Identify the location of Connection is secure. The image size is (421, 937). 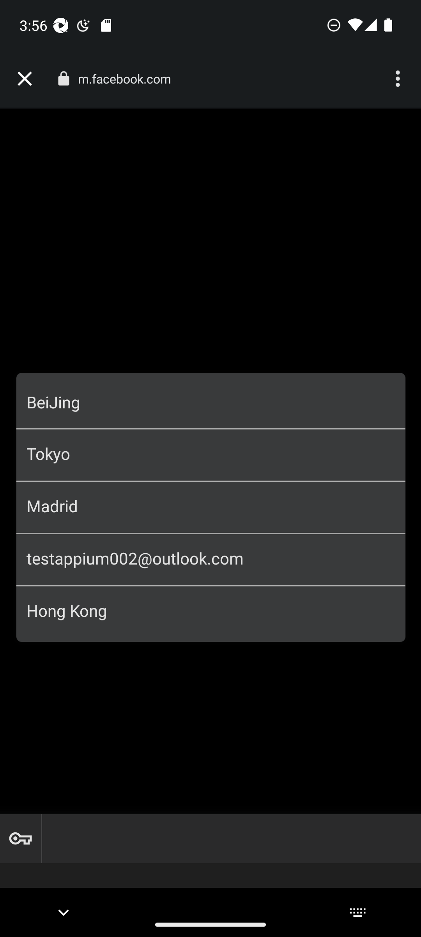
(63, 78).